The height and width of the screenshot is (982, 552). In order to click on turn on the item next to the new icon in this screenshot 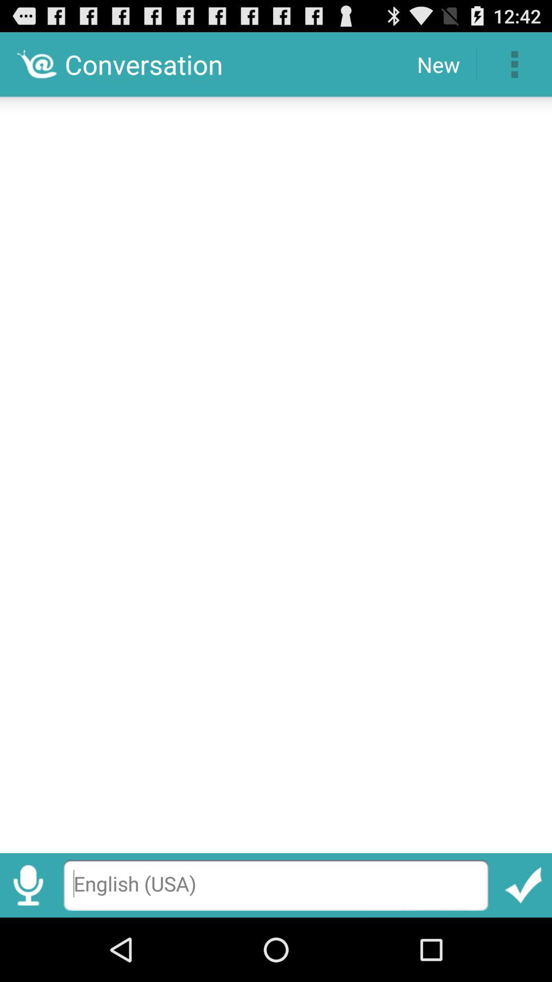, I will do `click(514, 64)`.